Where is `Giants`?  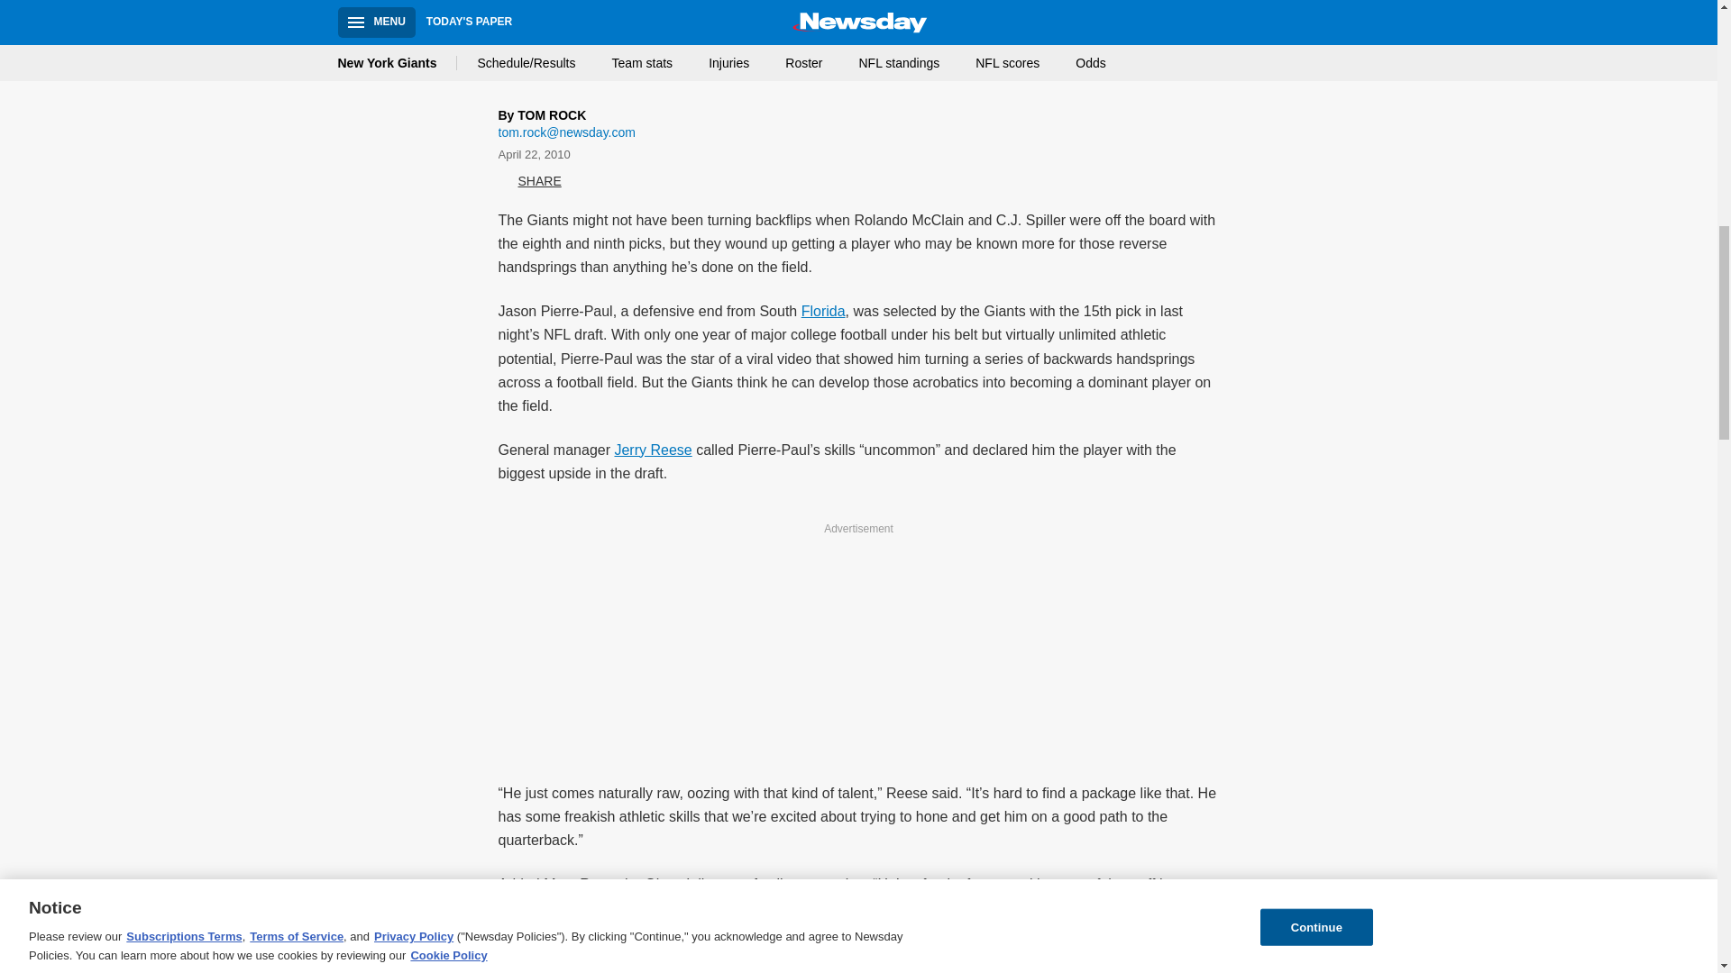 Giants is located at coordinates (539, 74).